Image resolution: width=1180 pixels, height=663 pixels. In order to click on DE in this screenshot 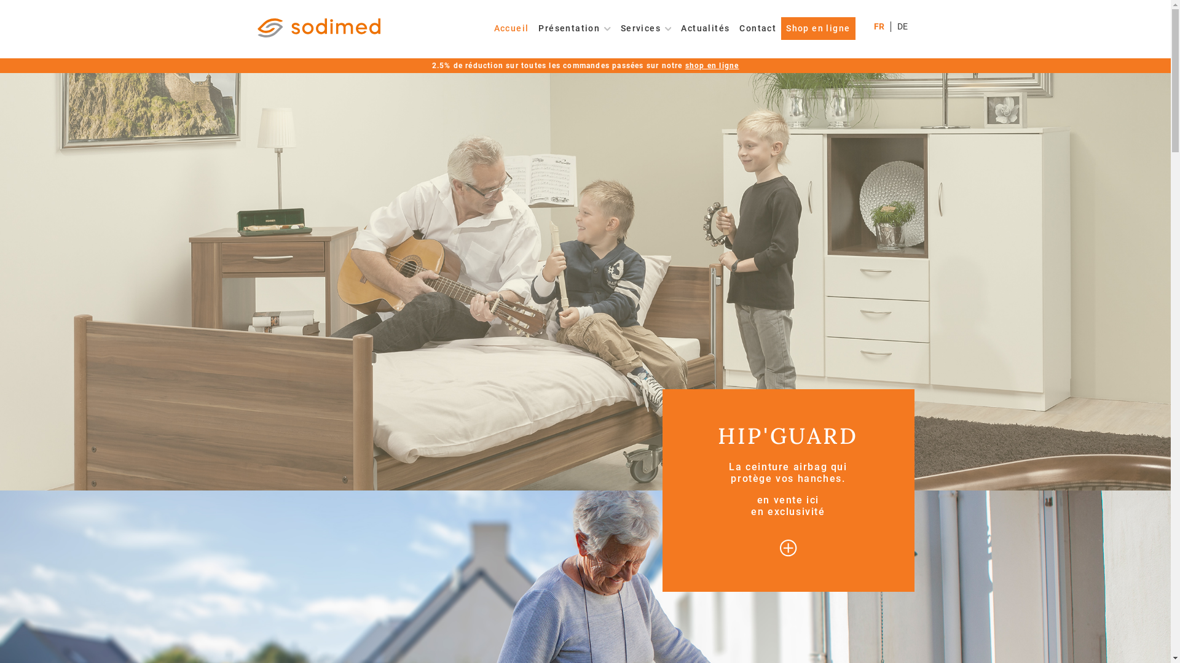, I will do `click(902, 27)`.